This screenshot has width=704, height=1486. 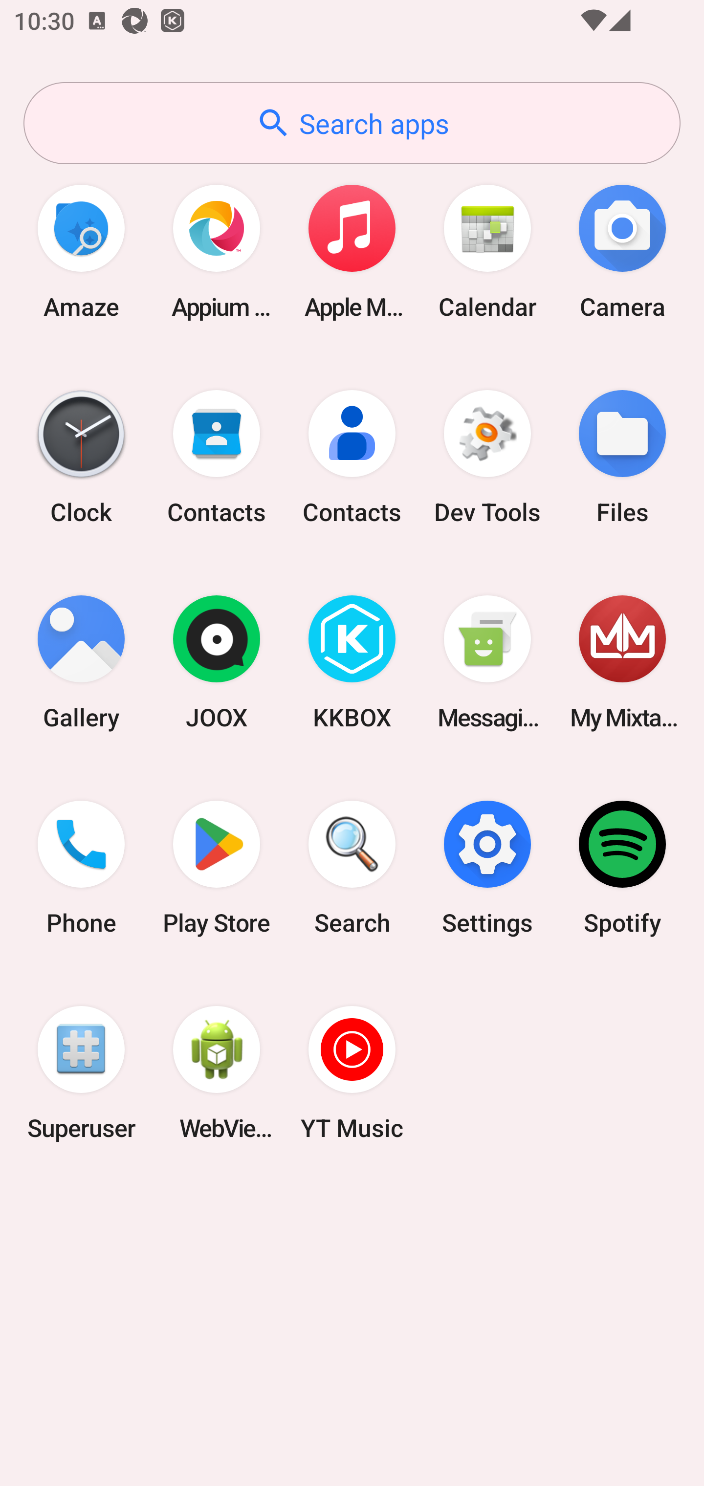 What do you see at coordinates (352, 457) in the screenshot?
I see `Contacts` at bounding box center [352, 457].